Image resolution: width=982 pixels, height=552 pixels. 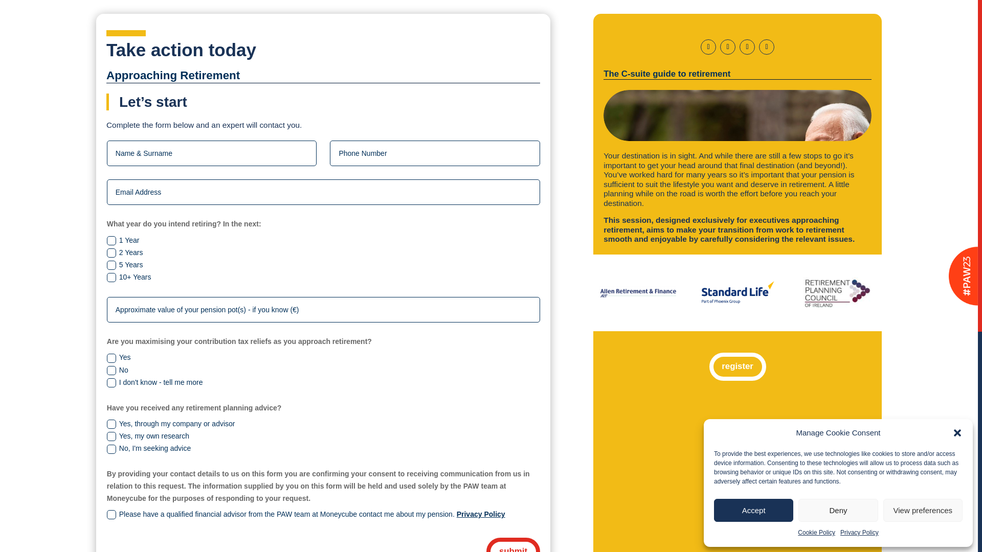 I want to click on Privacy Policy, so click(x=859, y=533).